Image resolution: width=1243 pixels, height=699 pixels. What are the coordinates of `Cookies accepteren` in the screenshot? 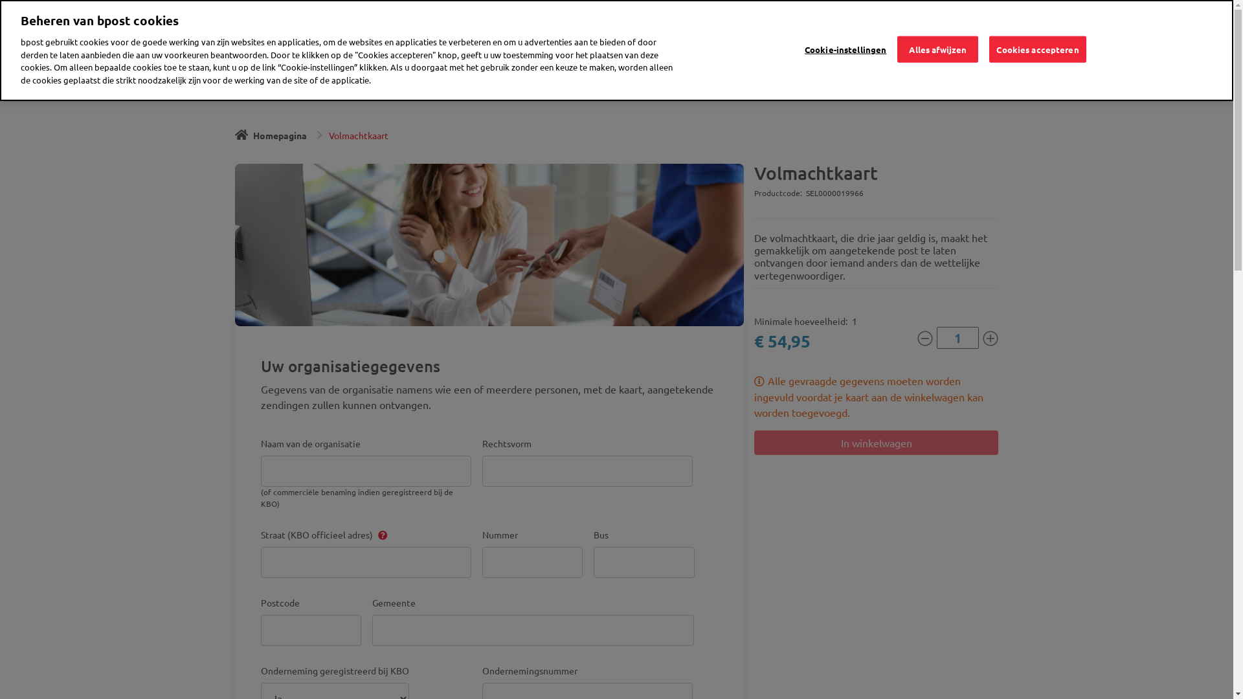 It's located at (1037, 50).